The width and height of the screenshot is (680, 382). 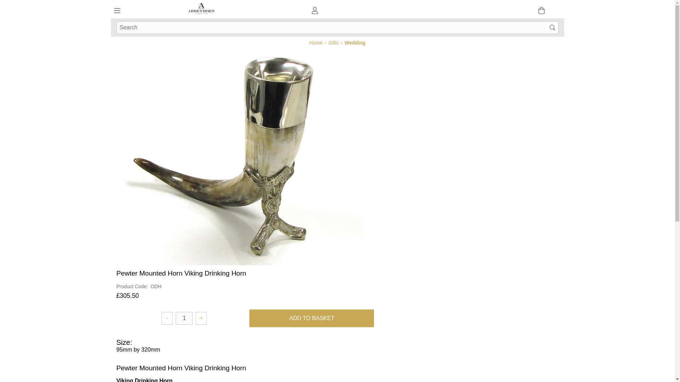 What do you see at coordinates (312, 318) in the screenshot?
I see `Add to Basket` at bounding box center [312, 318].